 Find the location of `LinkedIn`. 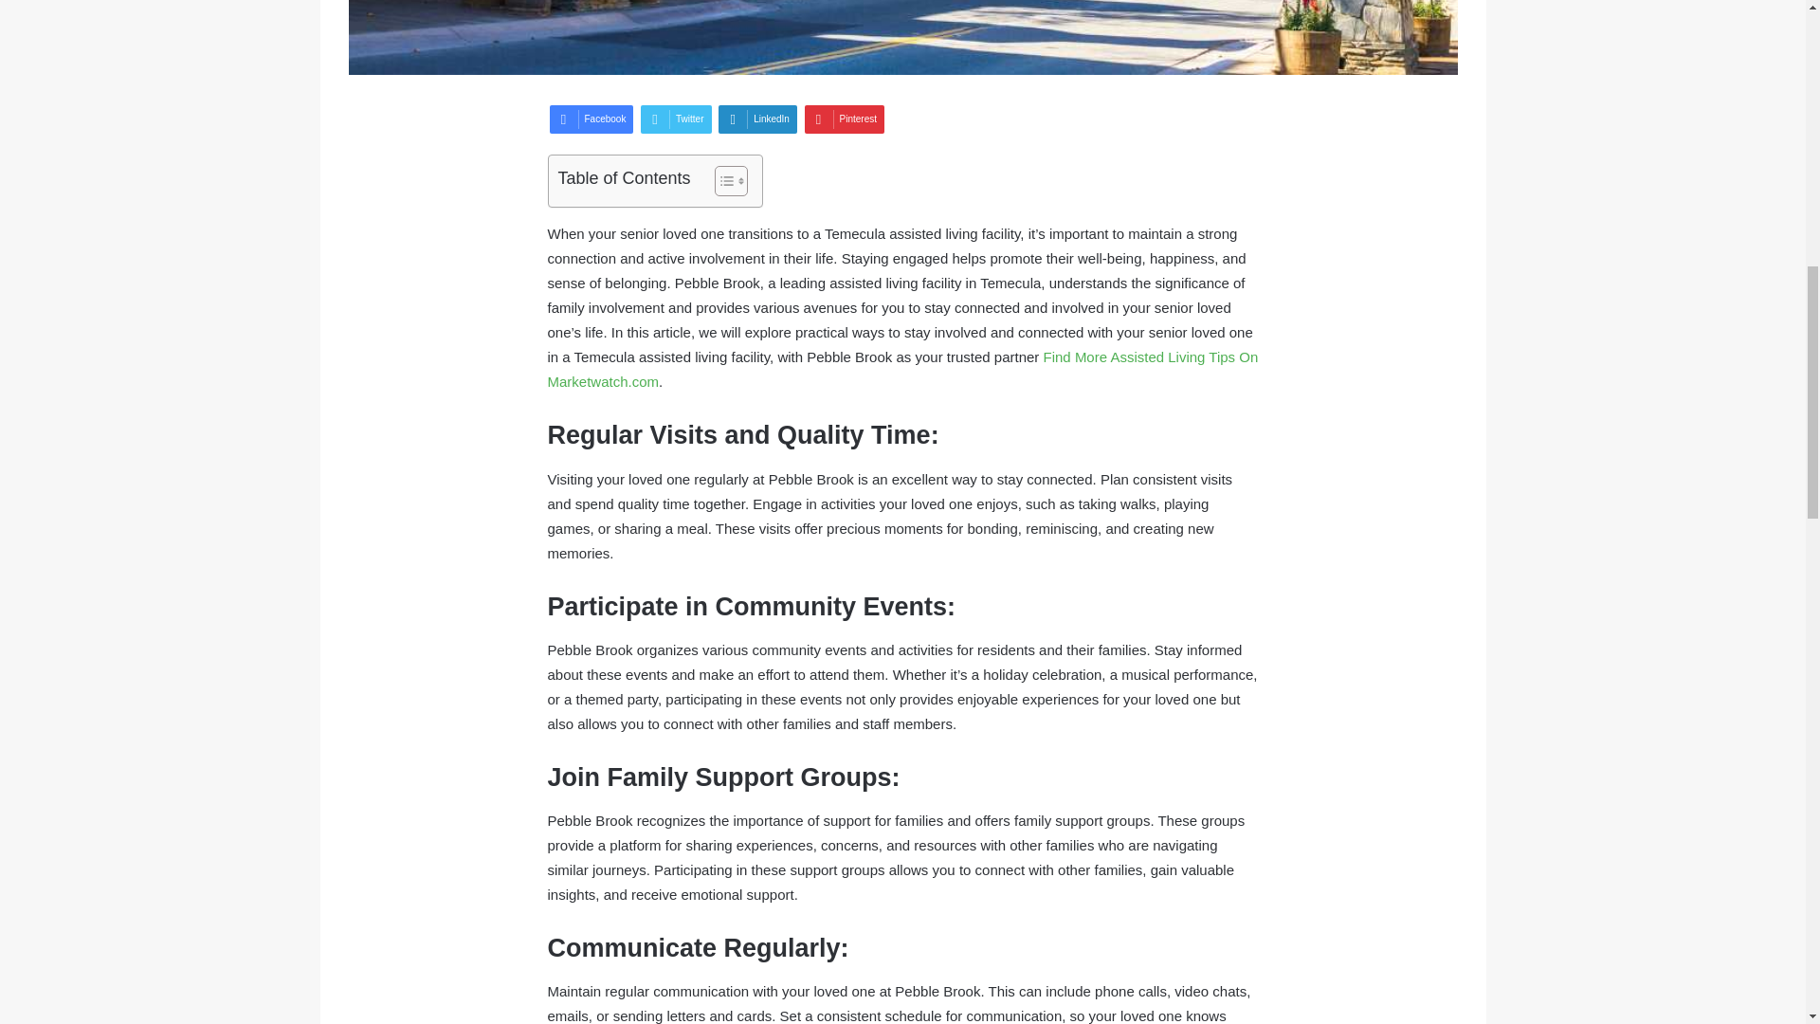

LinkedIn is located at coordinates (757, 119).